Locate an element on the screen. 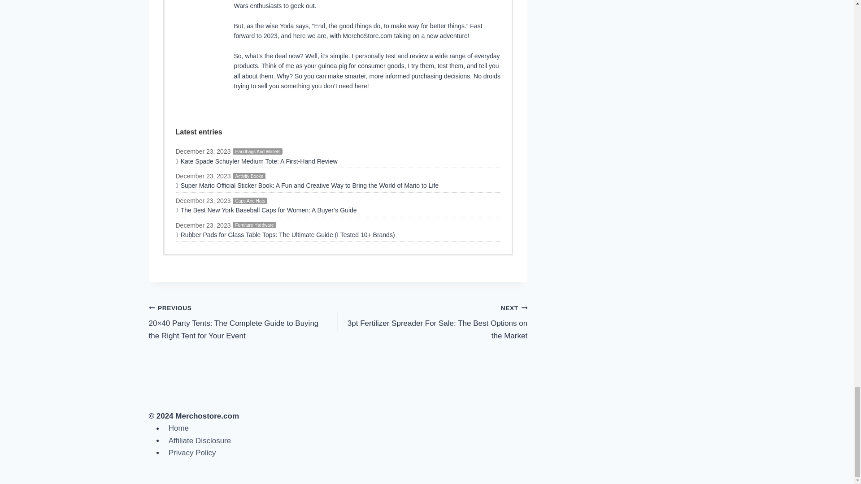 The height and width of the screenshot is (484, 861). Caps And Hats is located at coordinates (249, 200).